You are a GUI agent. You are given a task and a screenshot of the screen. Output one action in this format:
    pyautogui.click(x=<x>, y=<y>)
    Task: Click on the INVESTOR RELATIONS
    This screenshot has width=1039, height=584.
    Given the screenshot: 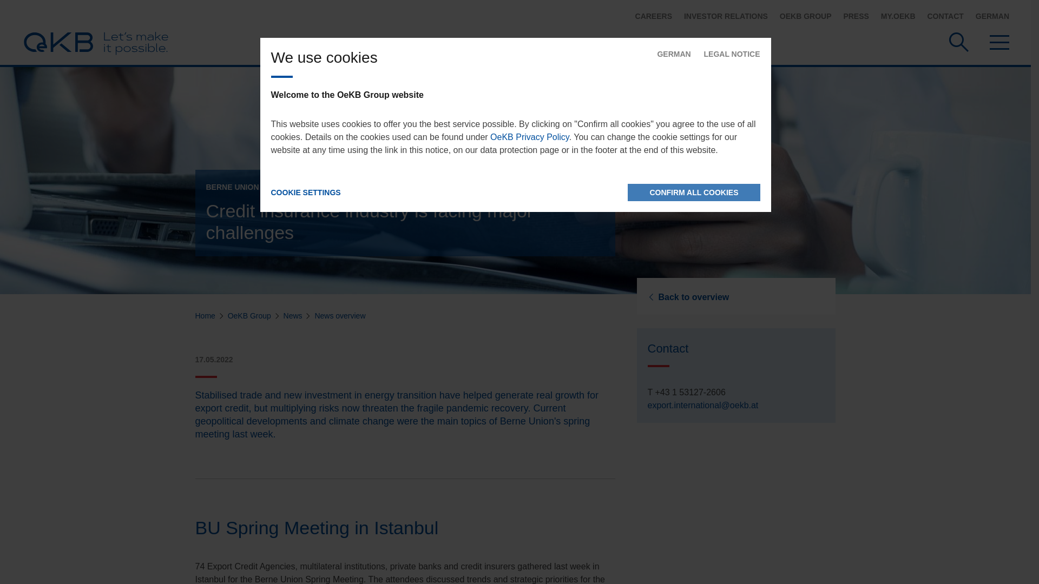 What is the action you would take?
    pyautogui.click(x=725, y=16)
    